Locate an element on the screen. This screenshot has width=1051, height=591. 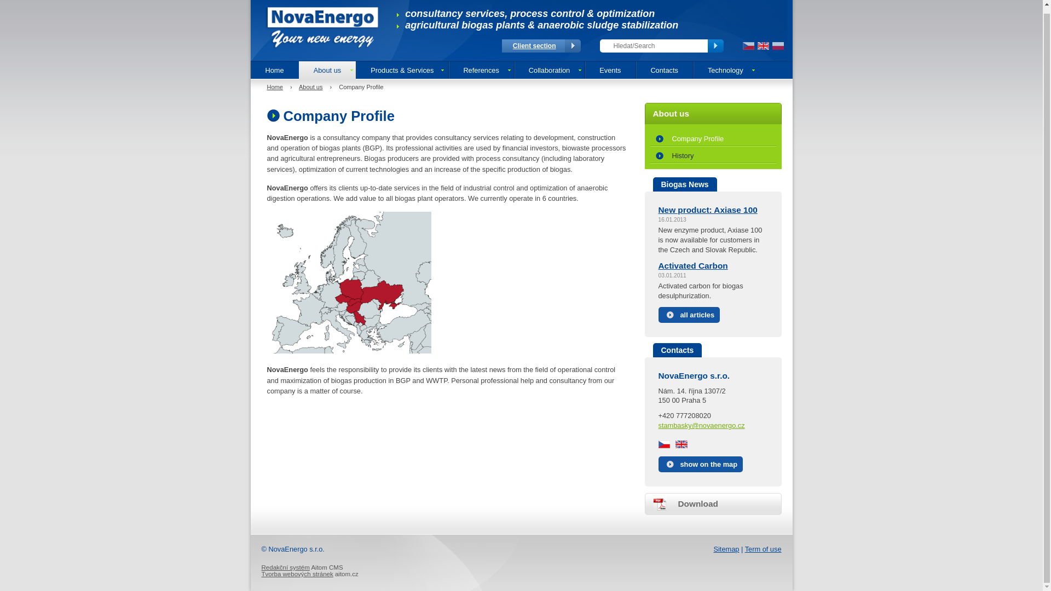
NovaEnergo teritory is located at coordinates (349, 282).